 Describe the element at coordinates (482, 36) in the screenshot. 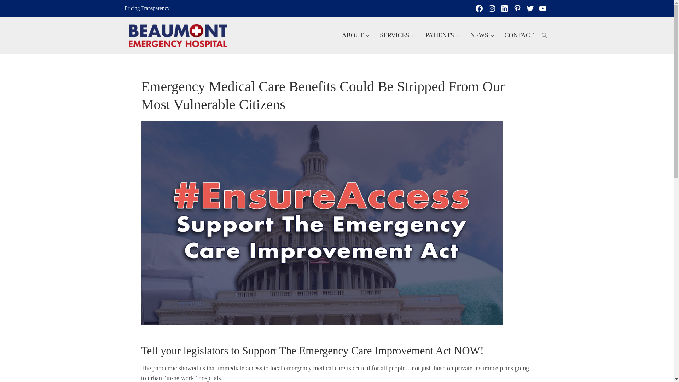

I see `NEWS` at that location.